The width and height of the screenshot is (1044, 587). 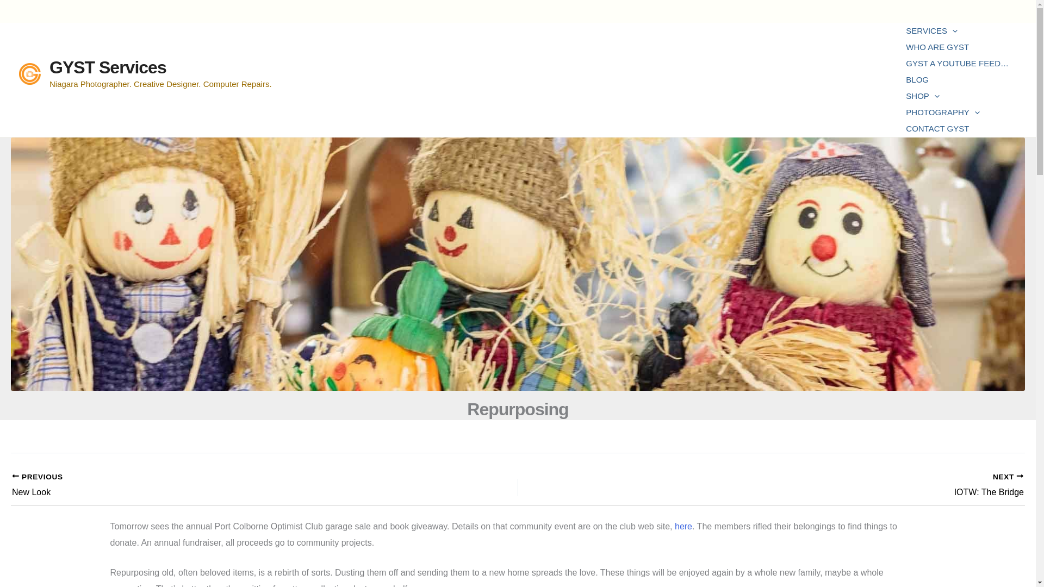 What do you see at coordinates (957, 79) in the screenshot?
I see `BLOG` at bounding box center [957, 79].